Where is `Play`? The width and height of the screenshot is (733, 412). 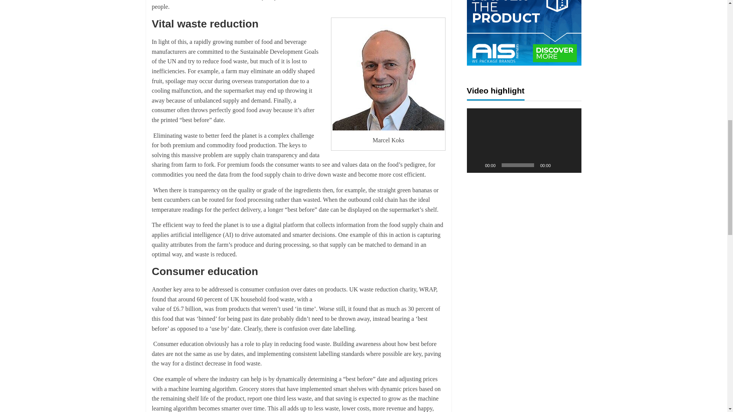 Play is located at coordinates (476, 165).